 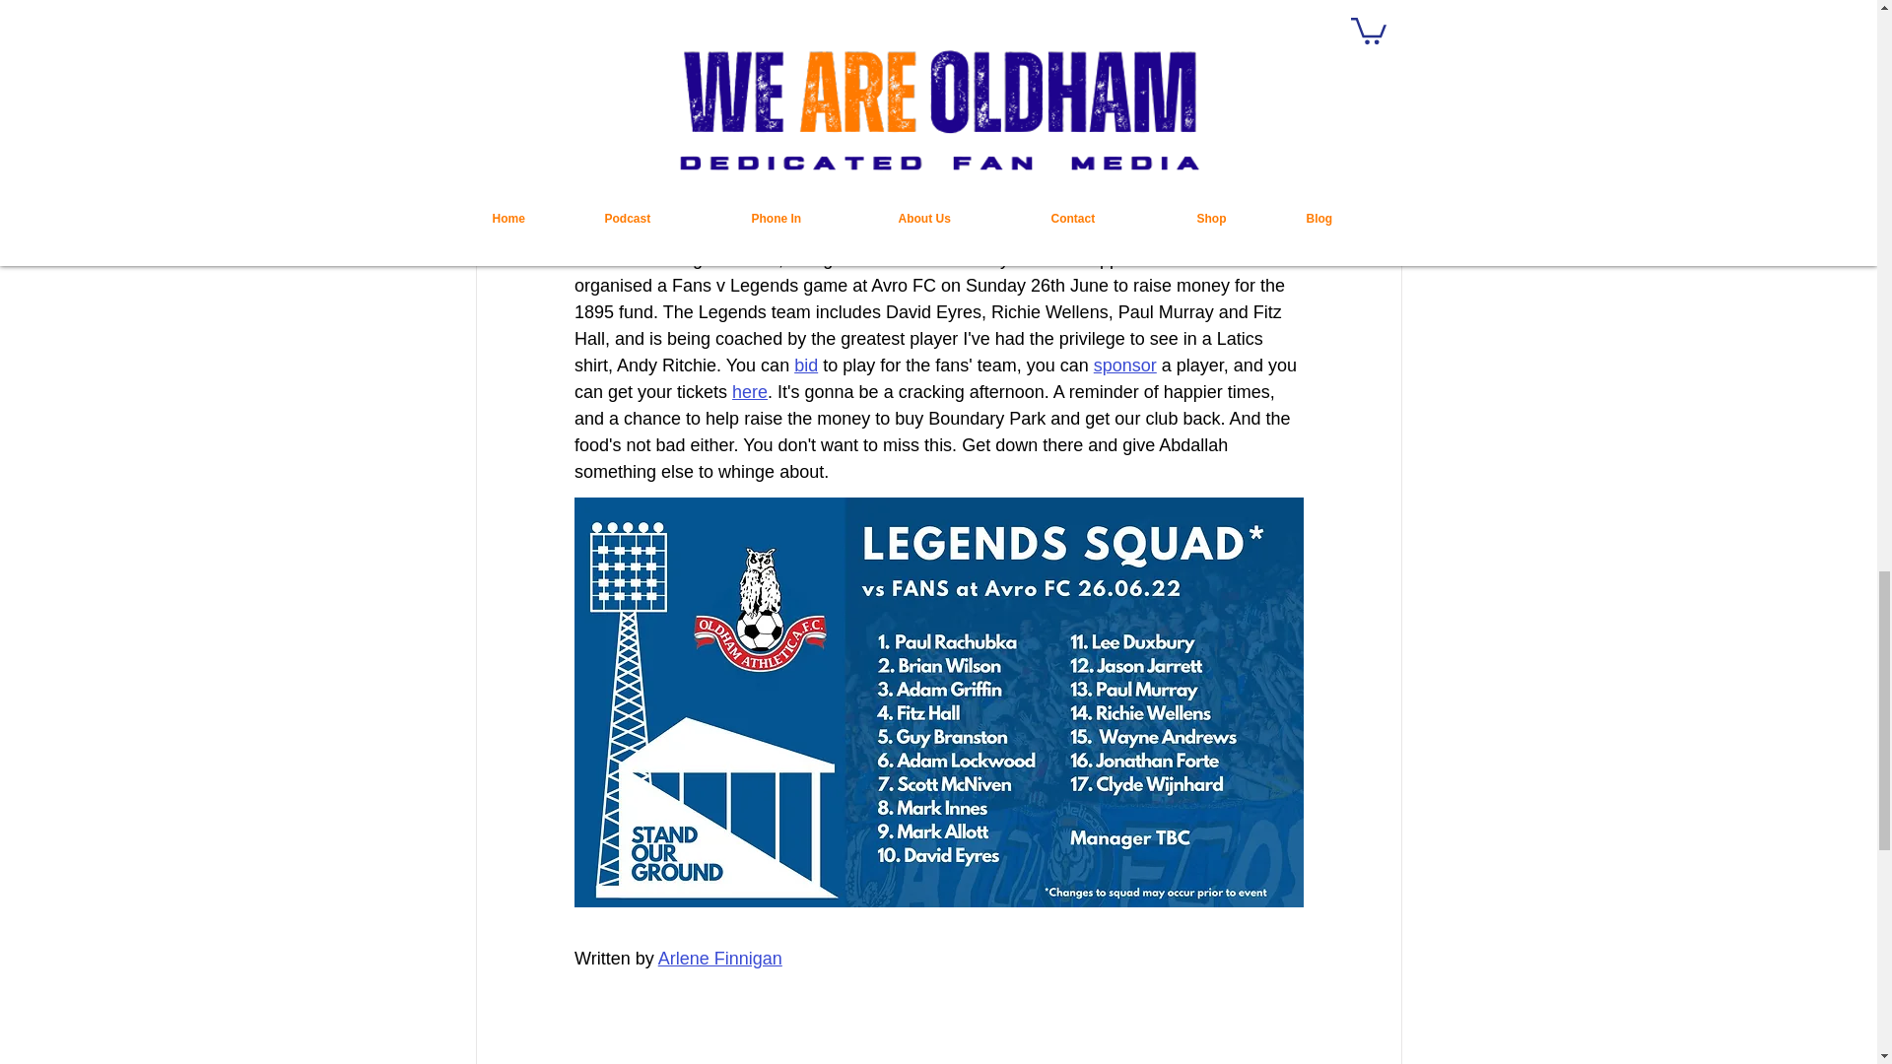 I want to click on bid, so click(x=806, y=365).